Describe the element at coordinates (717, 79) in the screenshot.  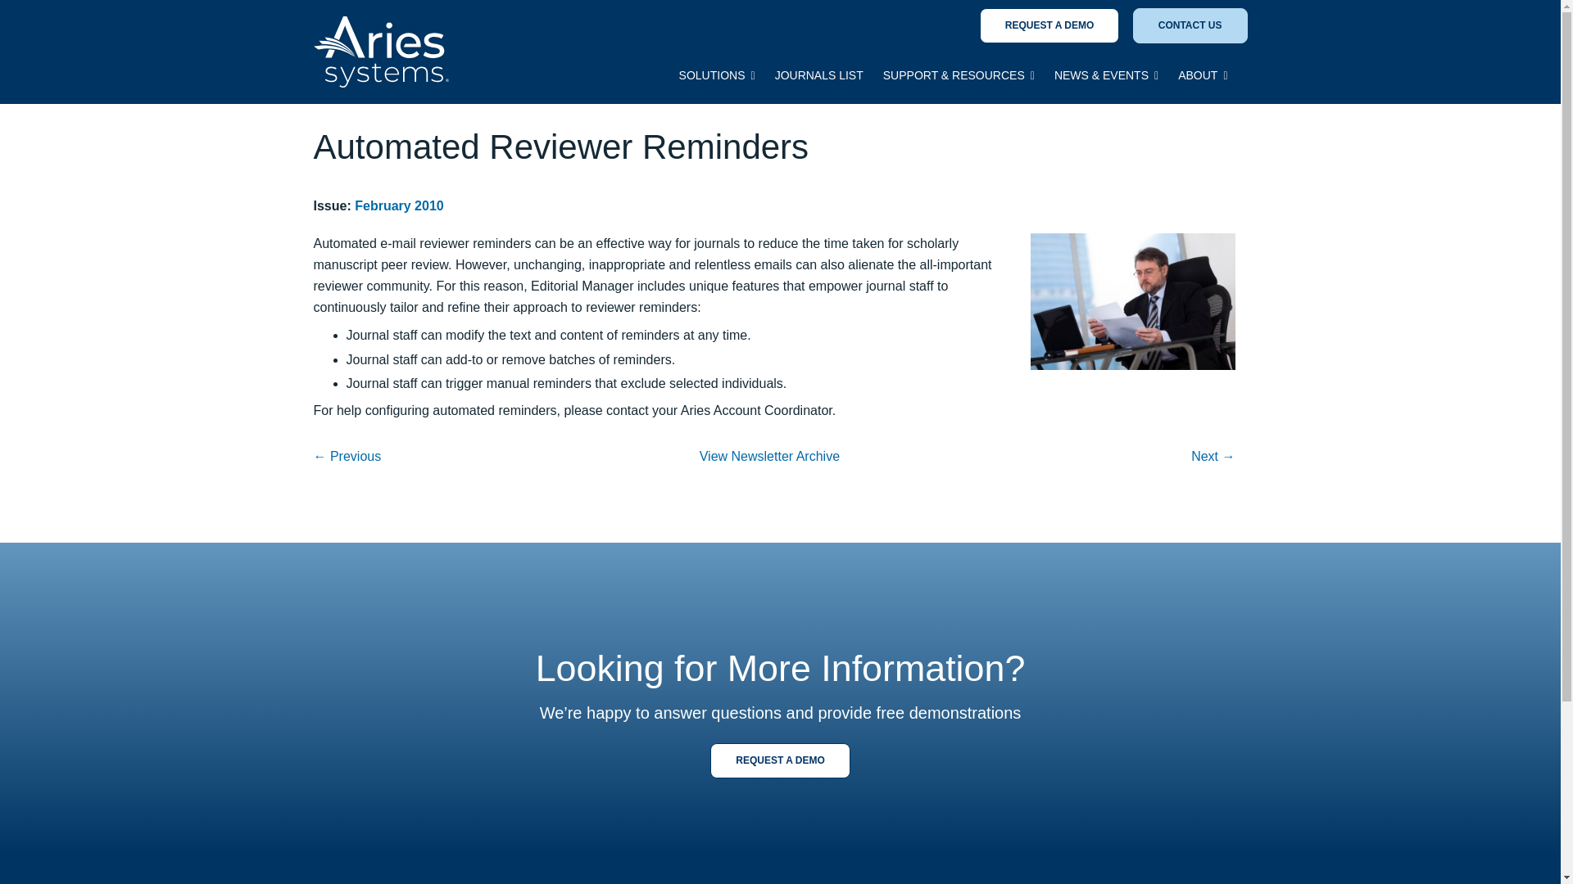
I see `SOLUTIONS` at that location.